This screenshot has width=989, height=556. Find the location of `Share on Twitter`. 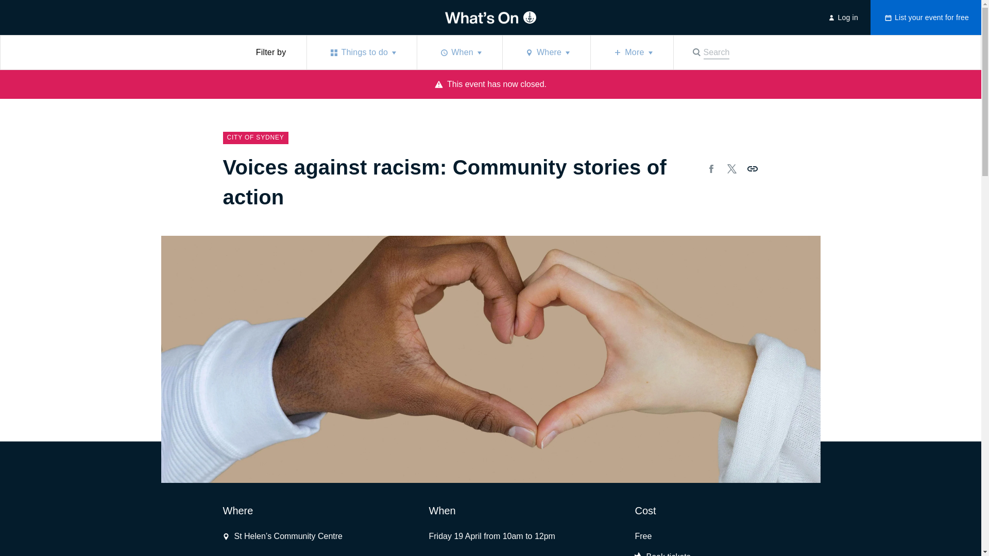

Share on Twitter is located at coordinates (662, 553).